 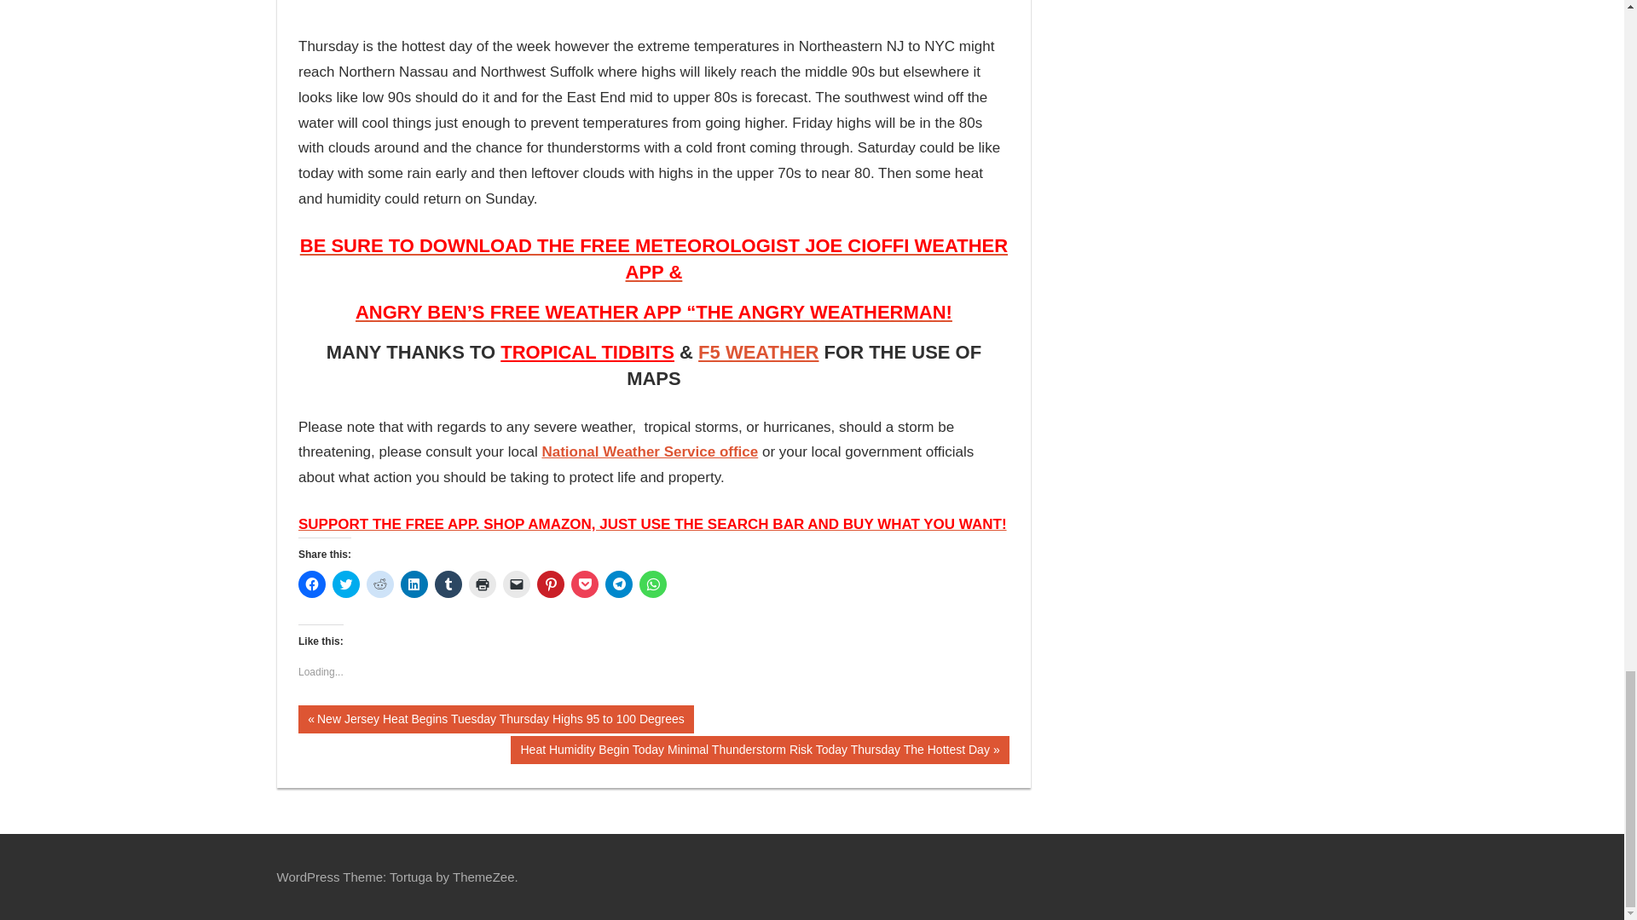 I want to click on TROPICAL TIDBITS, so click(x=587, y=351).